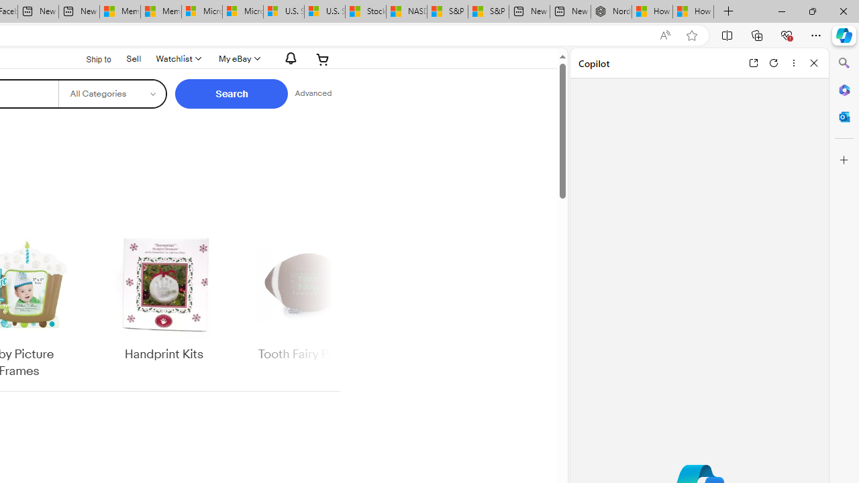  What do you see at coordinates (323, 59) in the screenshot?
I see `Your shopping cart` at bounding box center [323, 59].